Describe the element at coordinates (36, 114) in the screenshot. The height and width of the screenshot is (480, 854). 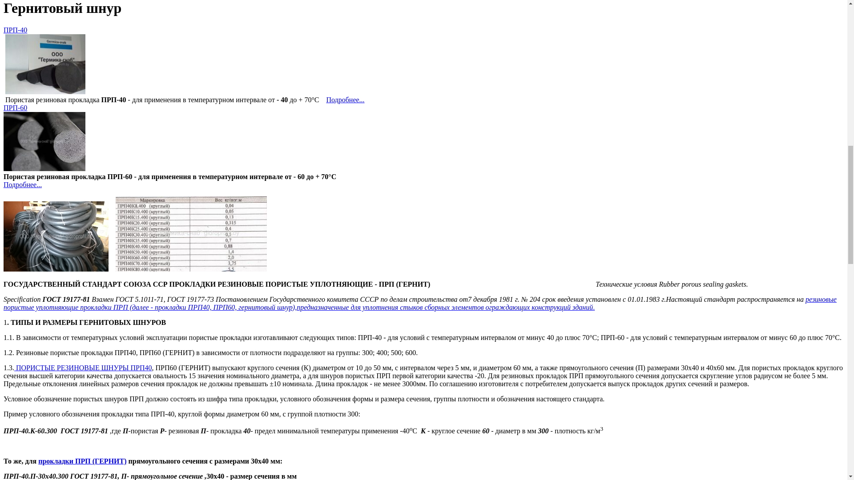
I see `+375 (17) 395-57-57` at that location.